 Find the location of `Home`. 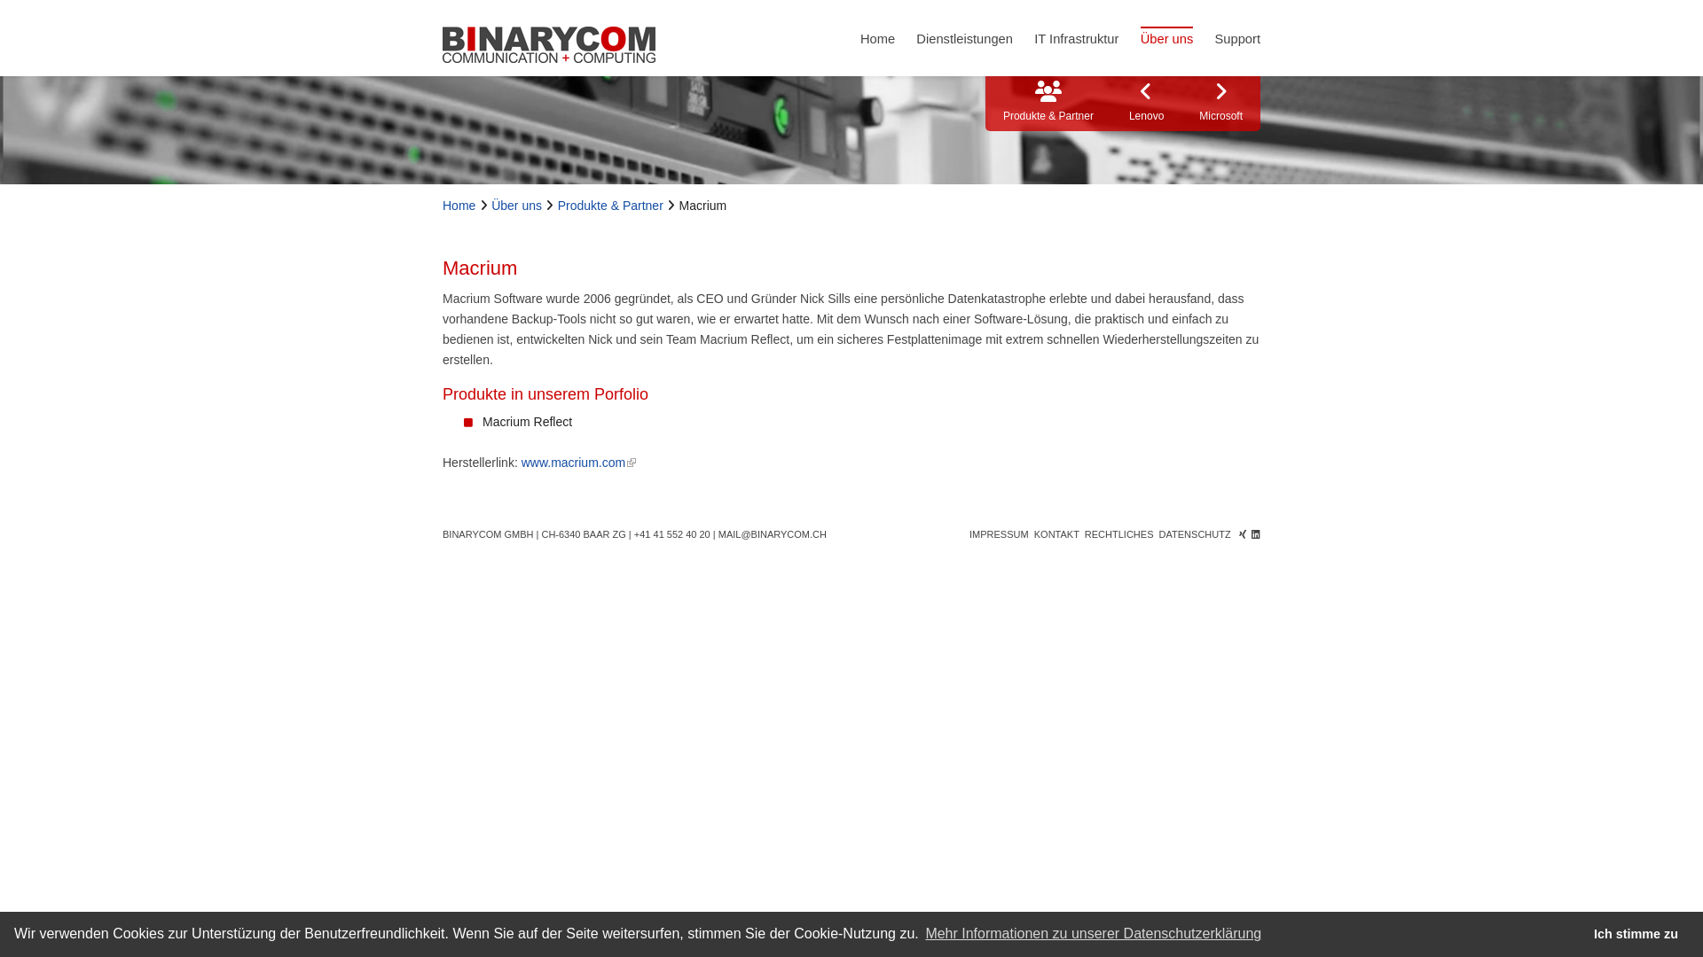

Home is located at coordinates (461, 206).